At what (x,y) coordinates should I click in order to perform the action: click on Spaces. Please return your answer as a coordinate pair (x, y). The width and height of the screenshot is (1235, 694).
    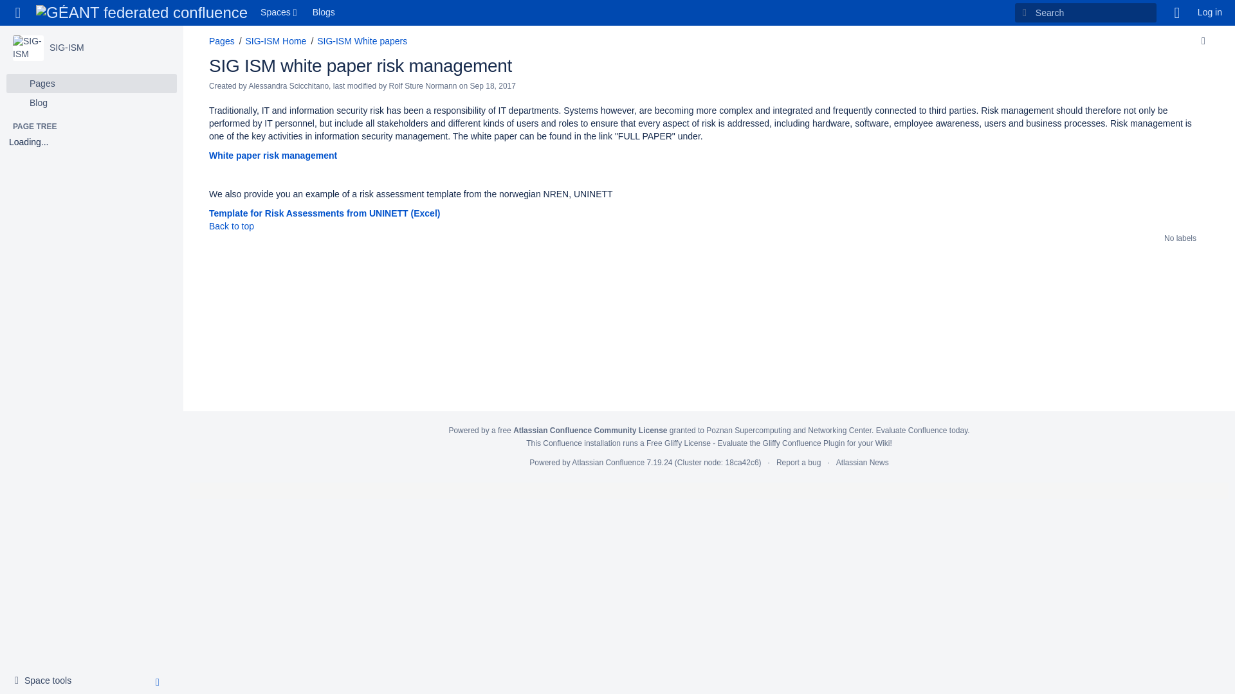
    Looking at the image, I should click on (28, 48).